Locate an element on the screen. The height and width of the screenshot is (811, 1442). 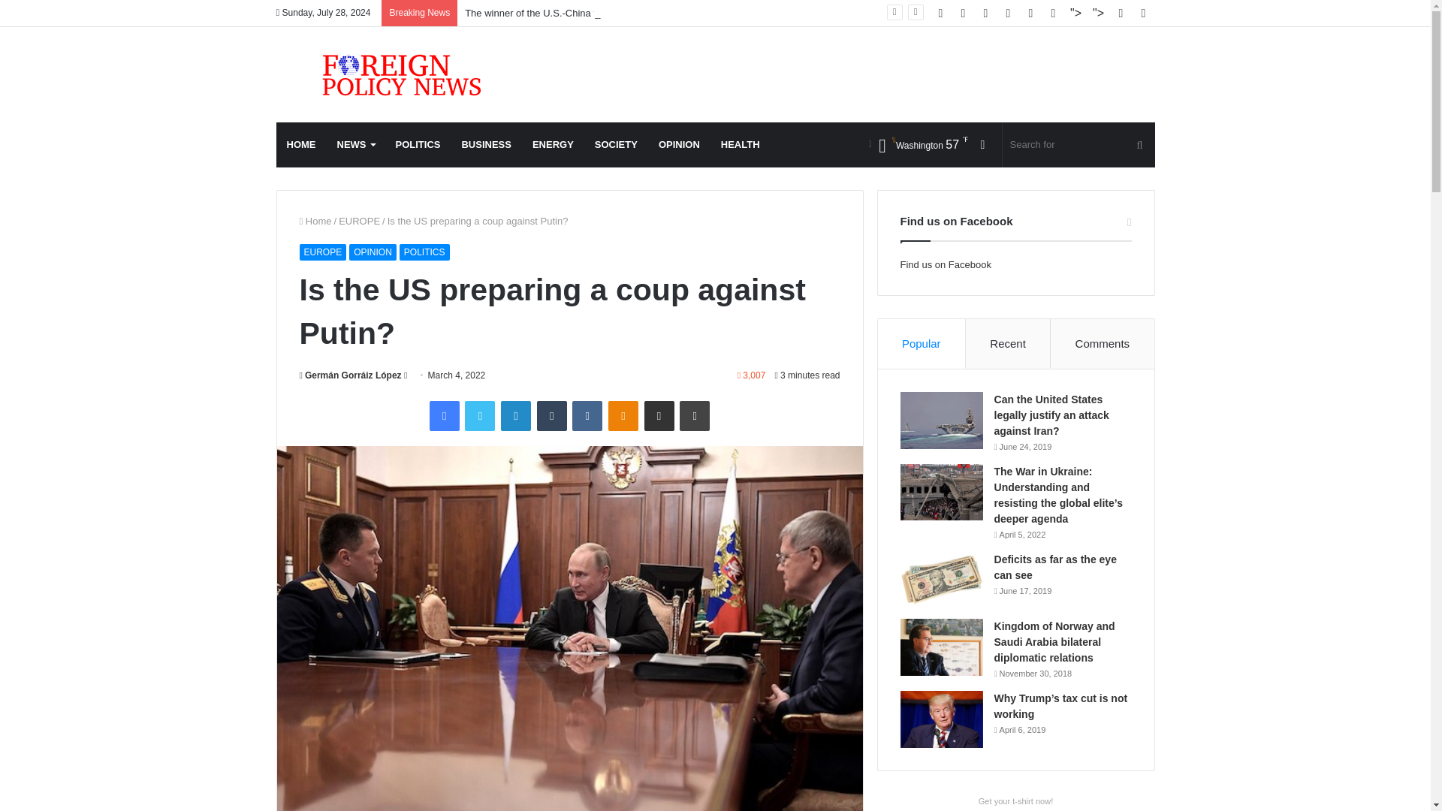
Random Article is located at coordinates (1121, 13).